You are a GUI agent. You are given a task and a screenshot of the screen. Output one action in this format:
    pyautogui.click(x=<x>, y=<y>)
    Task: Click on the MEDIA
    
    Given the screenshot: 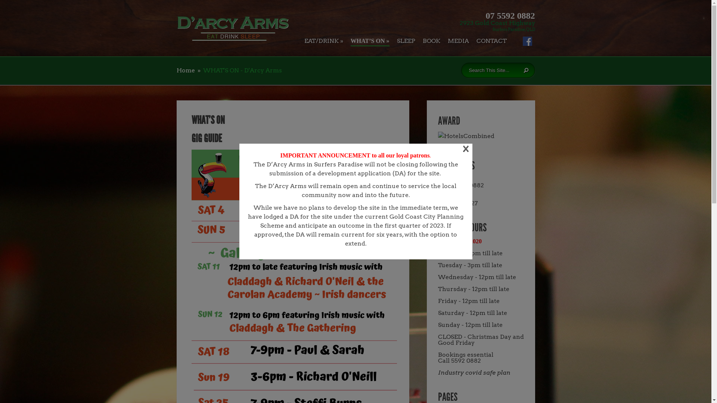 What is the action you would take?
    pyautogui.click(x=458, y=43)
    